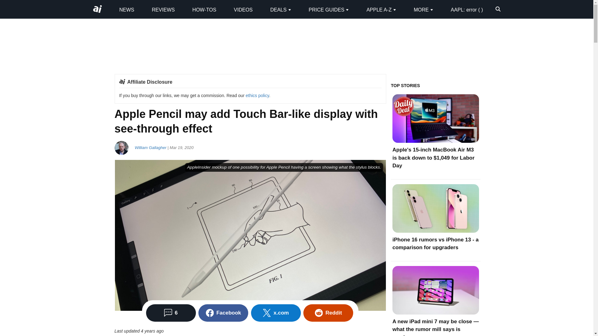  Describe the element at coordinates (126, 9) in the screenshot. I see `News` at that location.